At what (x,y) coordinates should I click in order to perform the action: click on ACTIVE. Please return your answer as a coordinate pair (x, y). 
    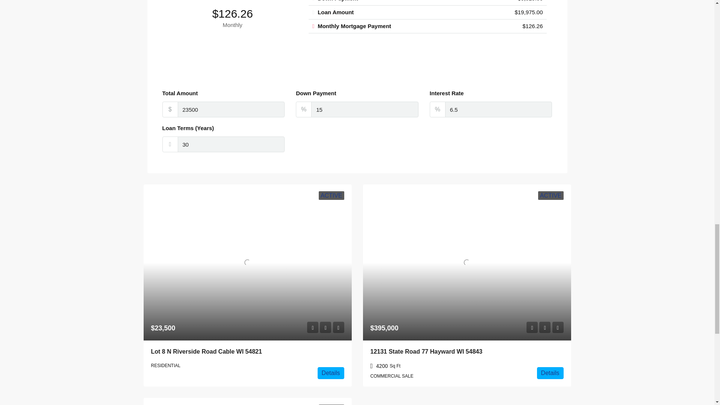
    Looking at the image, I should click on (331, 195).